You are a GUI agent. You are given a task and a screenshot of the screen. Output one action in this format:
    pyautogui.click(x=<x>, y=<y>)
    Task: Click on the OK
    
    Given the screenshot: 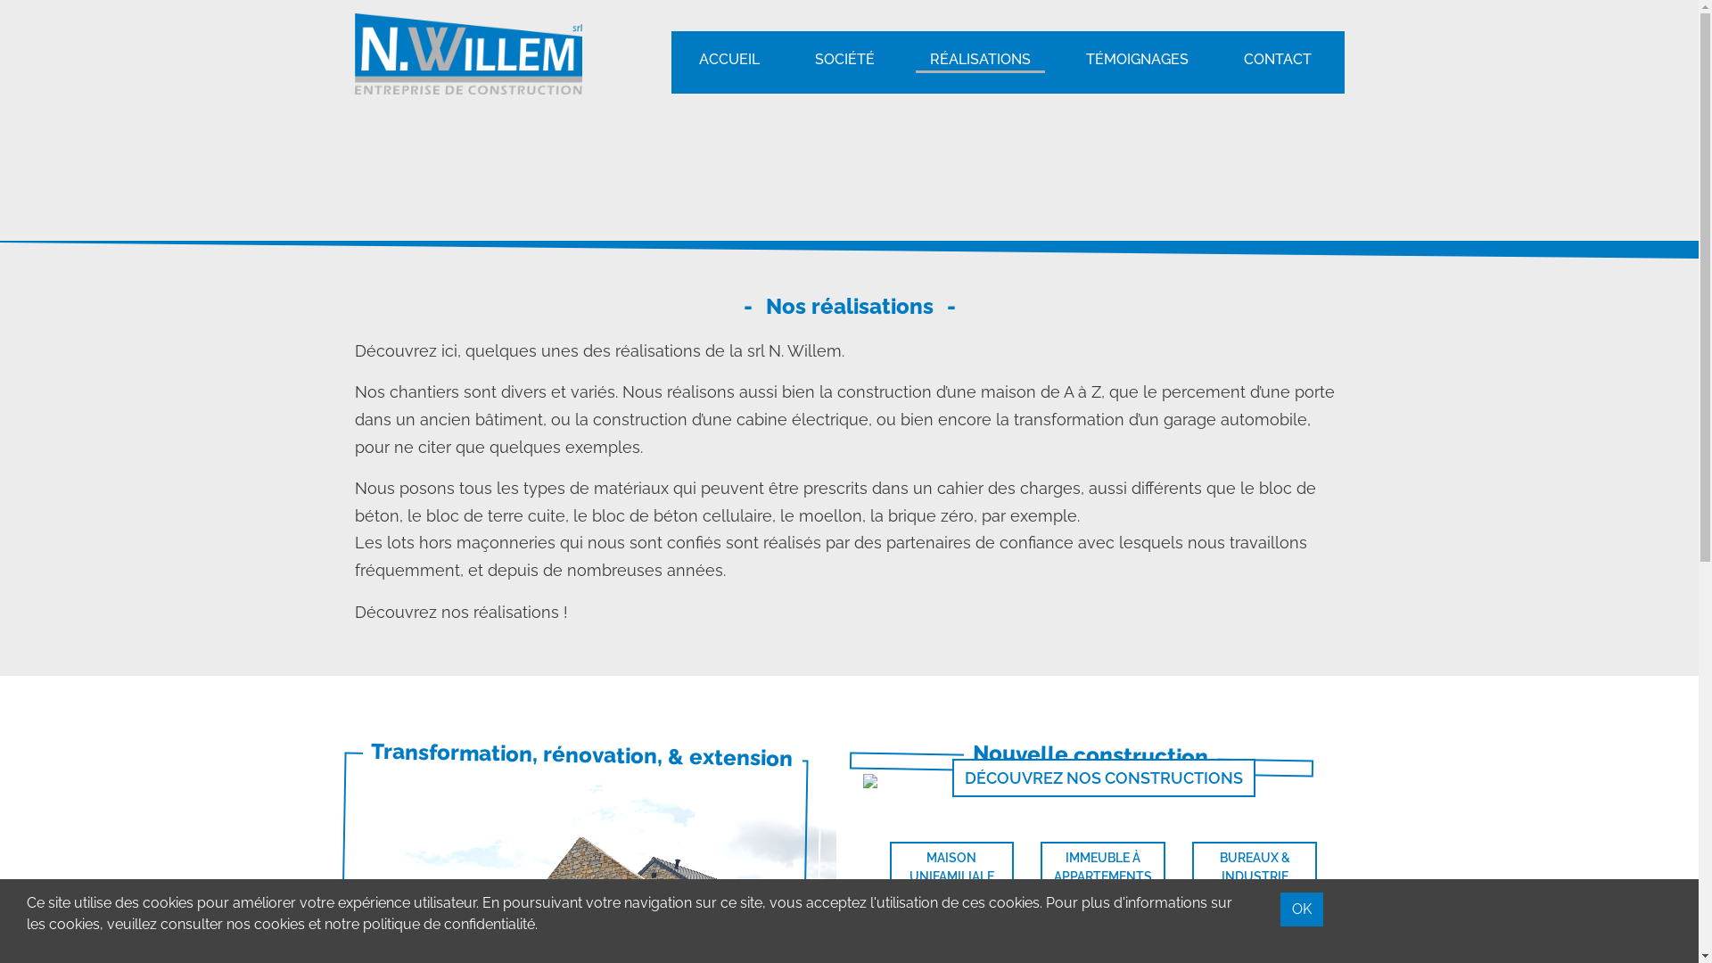 What is the action you would take?
    pyautogui.click(x=1302, y=909)
    